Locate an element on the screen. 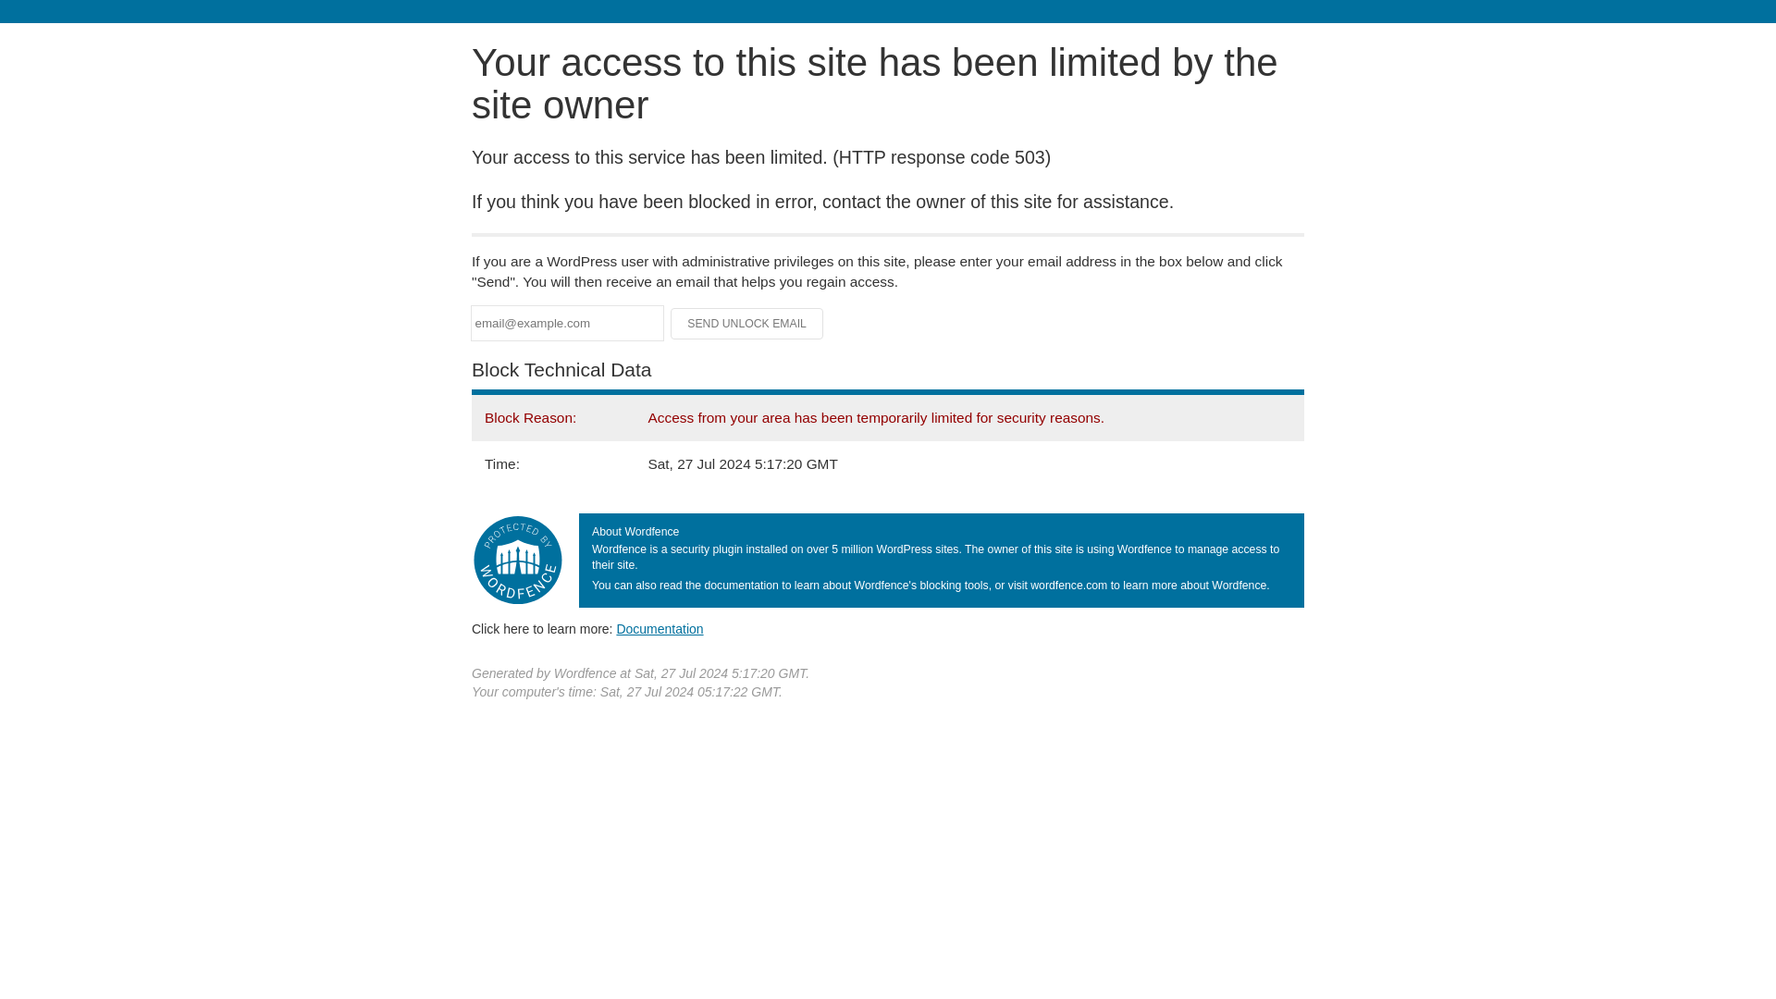 The height and width of the screenshot is (999, 1776). Documentation is located at coordinates (660, 628).